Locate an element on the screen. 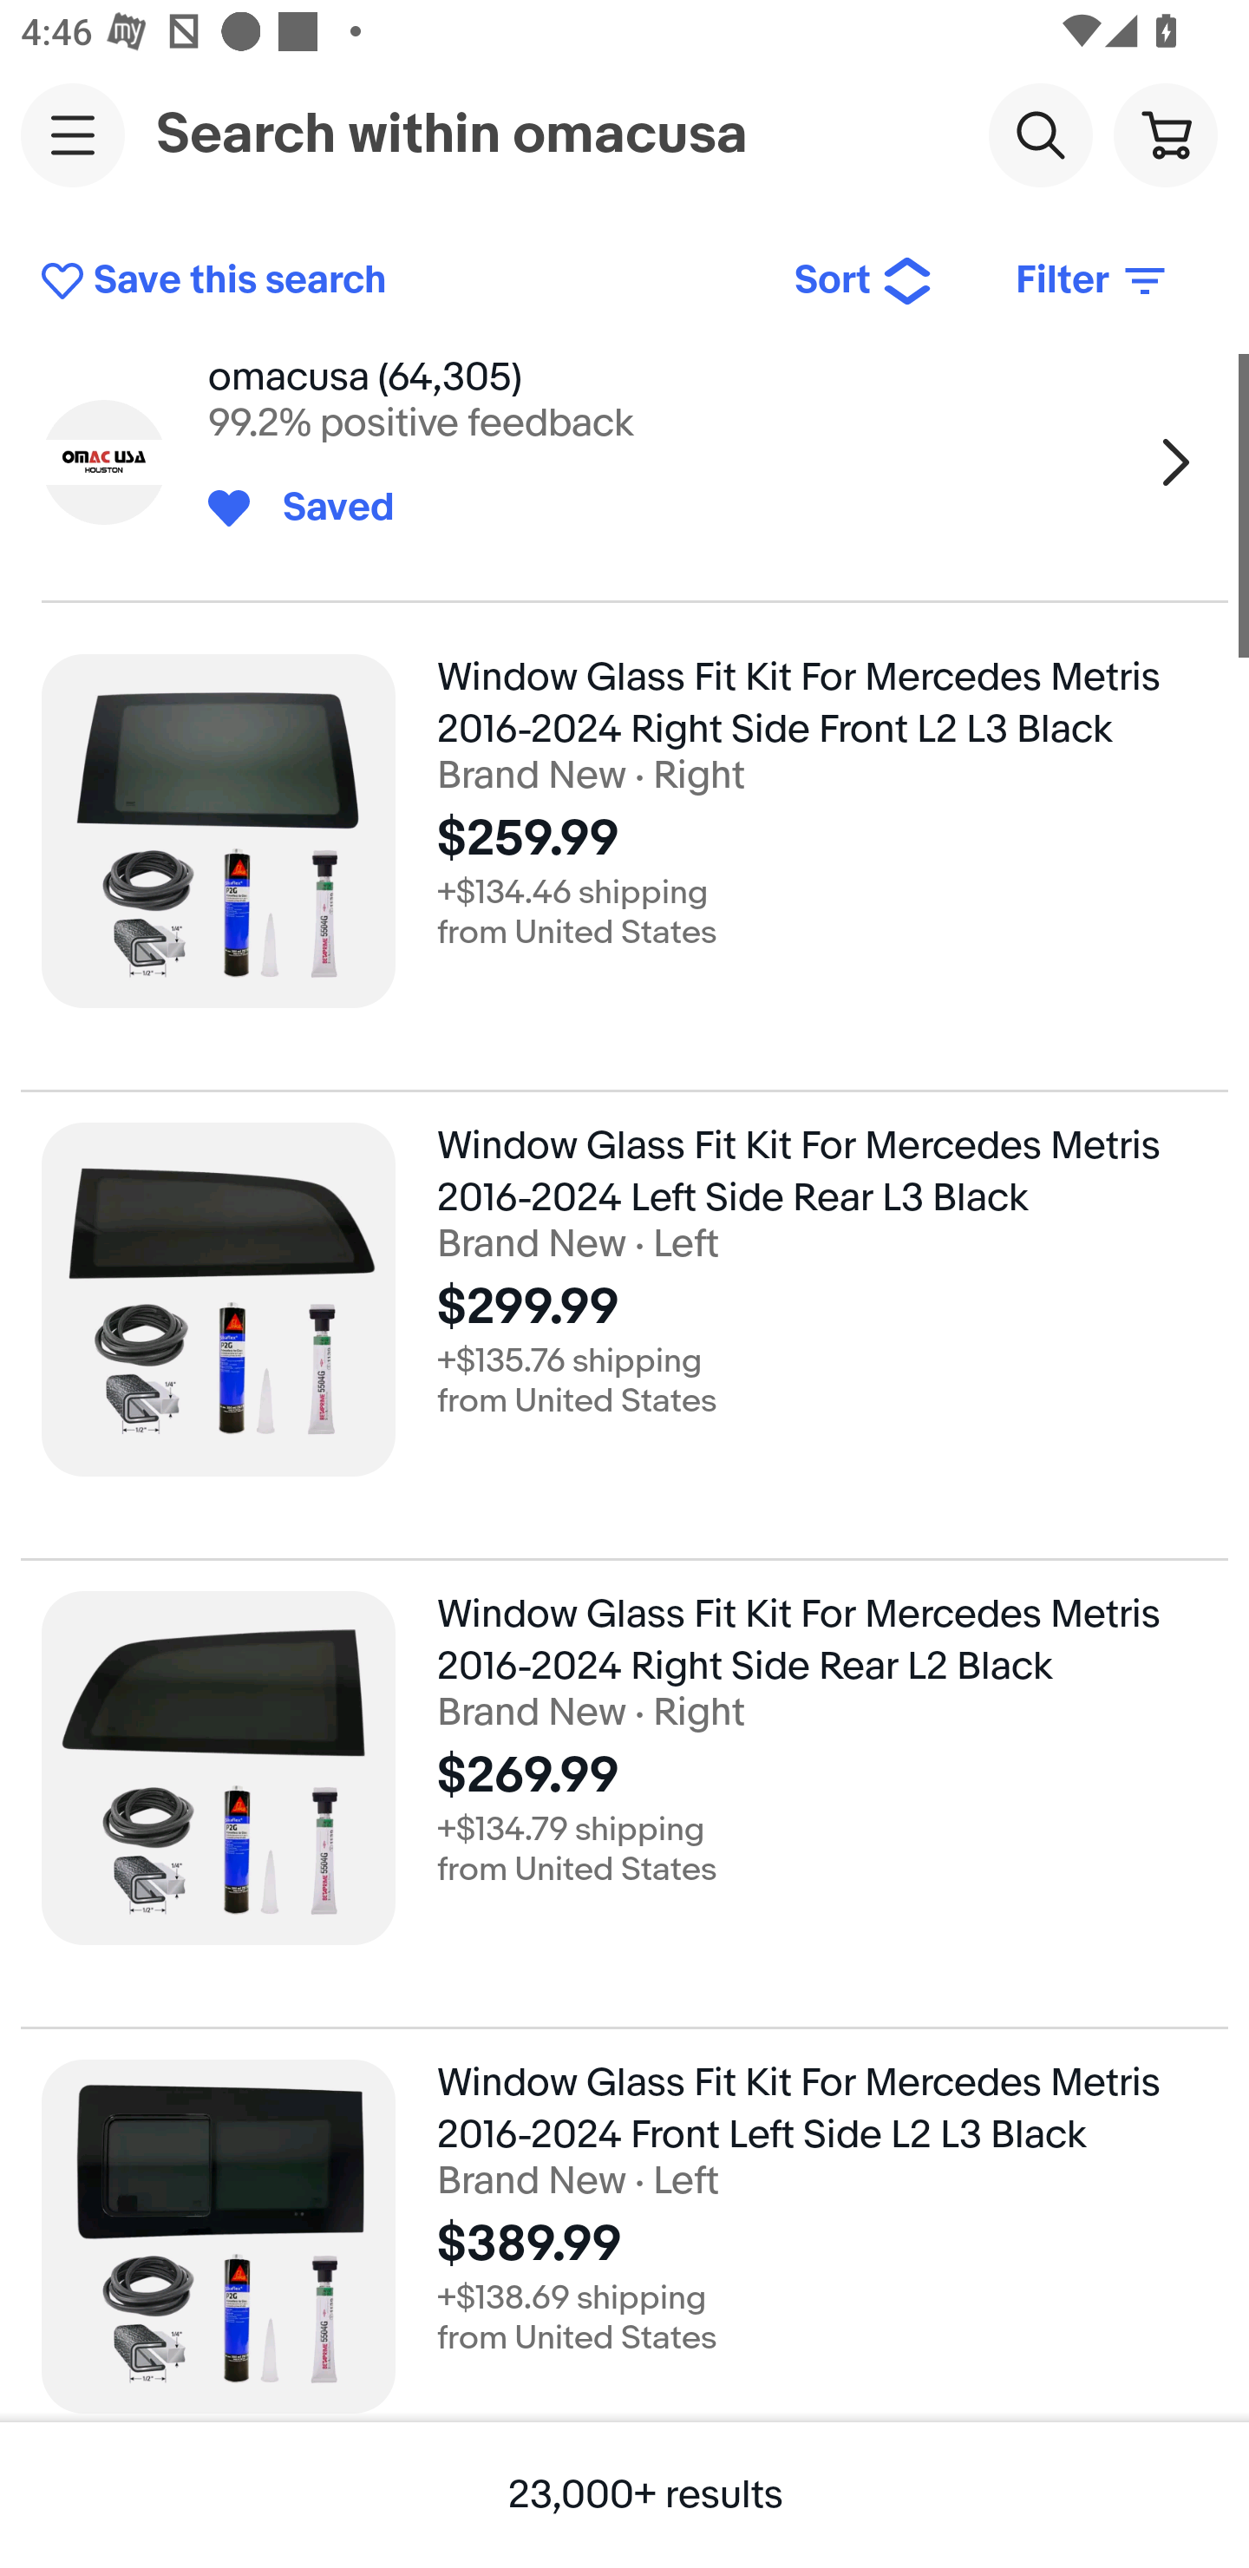 This screenshot has height=2568, width=1249. Sort is located at coordinates (864, 281).